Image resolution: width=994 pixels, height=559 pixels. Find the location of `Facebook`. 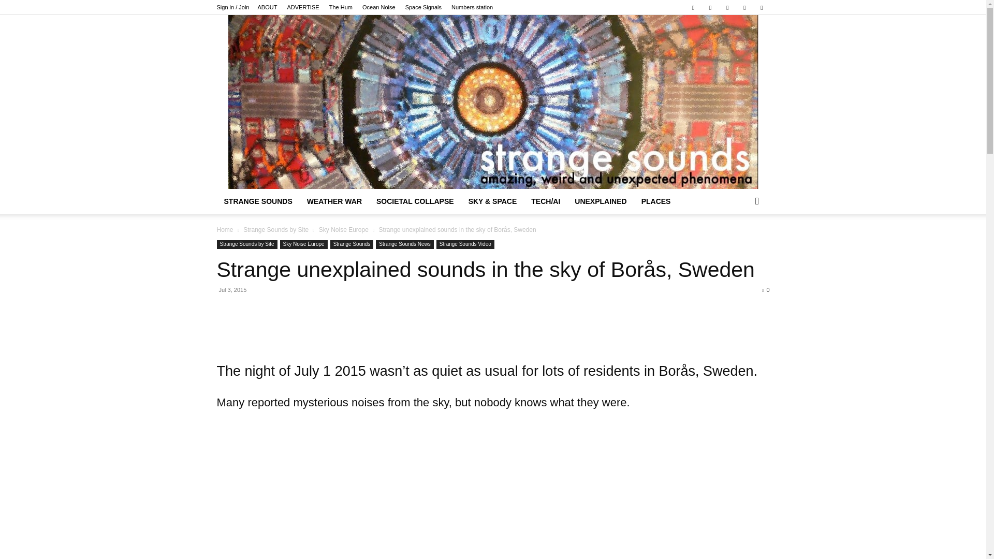

Facebook is located at coordinates (693, 7).